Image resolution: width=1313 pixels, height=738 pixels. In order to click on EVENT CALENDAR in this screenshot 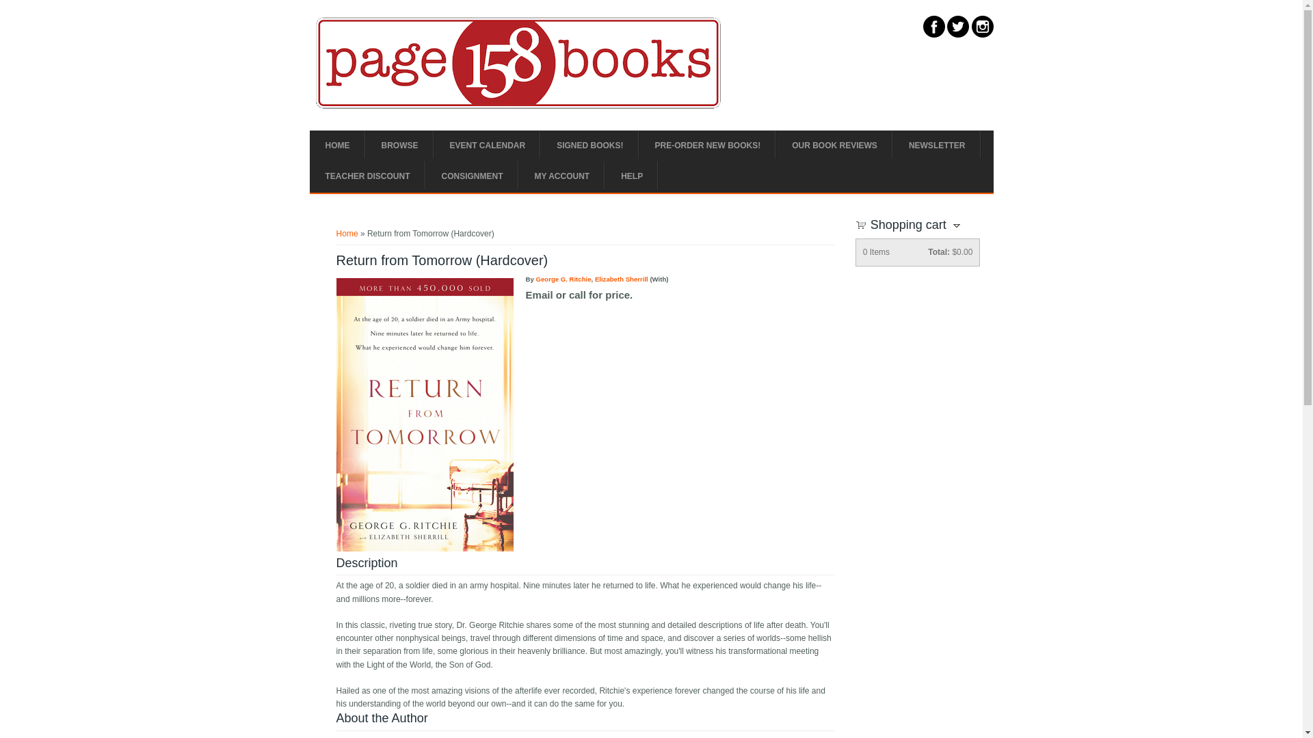, I will do `click(487, 146)`.